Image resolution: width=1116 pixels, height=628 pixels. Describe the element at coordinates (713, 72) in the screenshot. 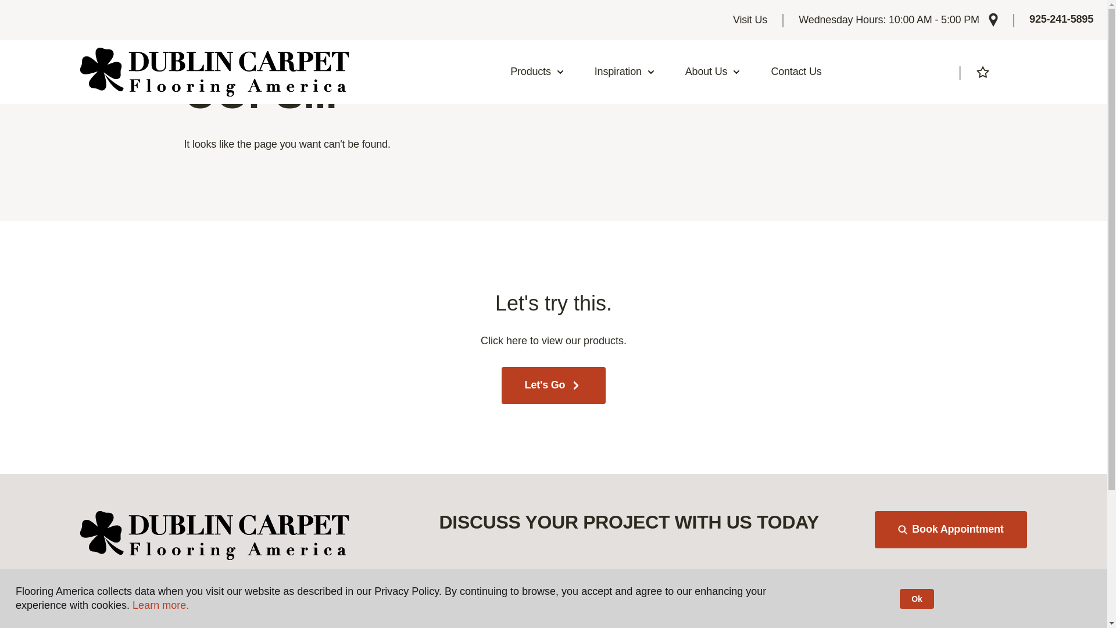

I see `About Us` at that location.